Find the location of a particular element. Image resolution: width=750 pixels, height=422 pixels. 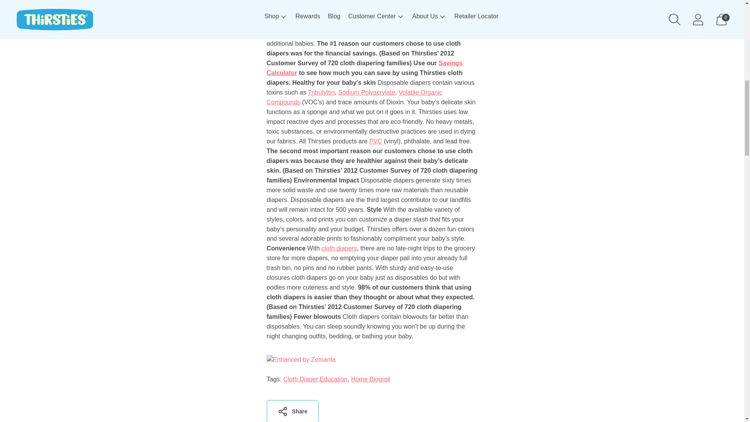

Volatile organic compound is located at coordinates (354, 97).